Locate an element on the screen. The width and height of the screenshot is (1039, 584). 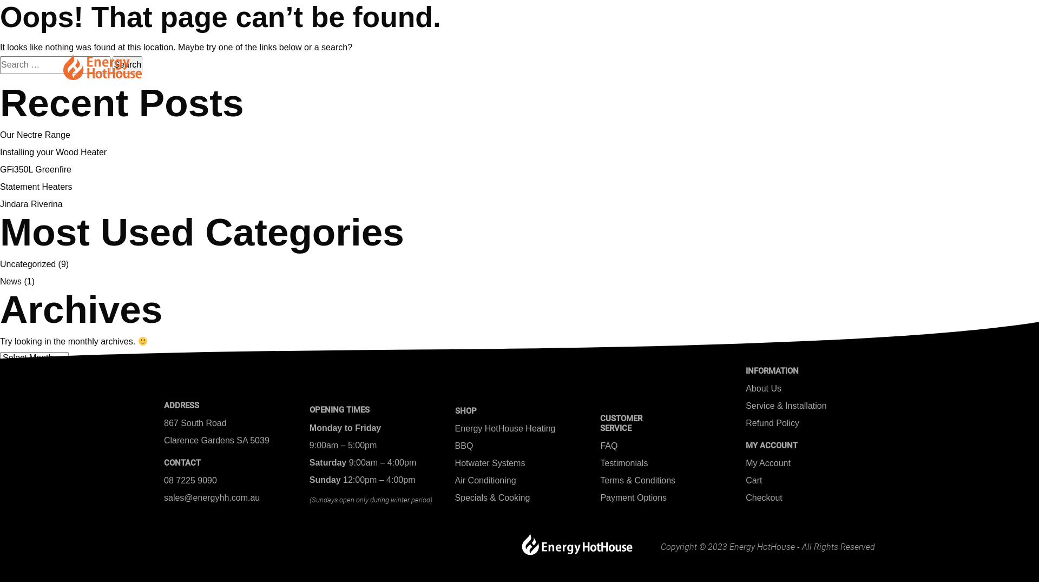
Air Conditioning is located at coordinates (486, 480).